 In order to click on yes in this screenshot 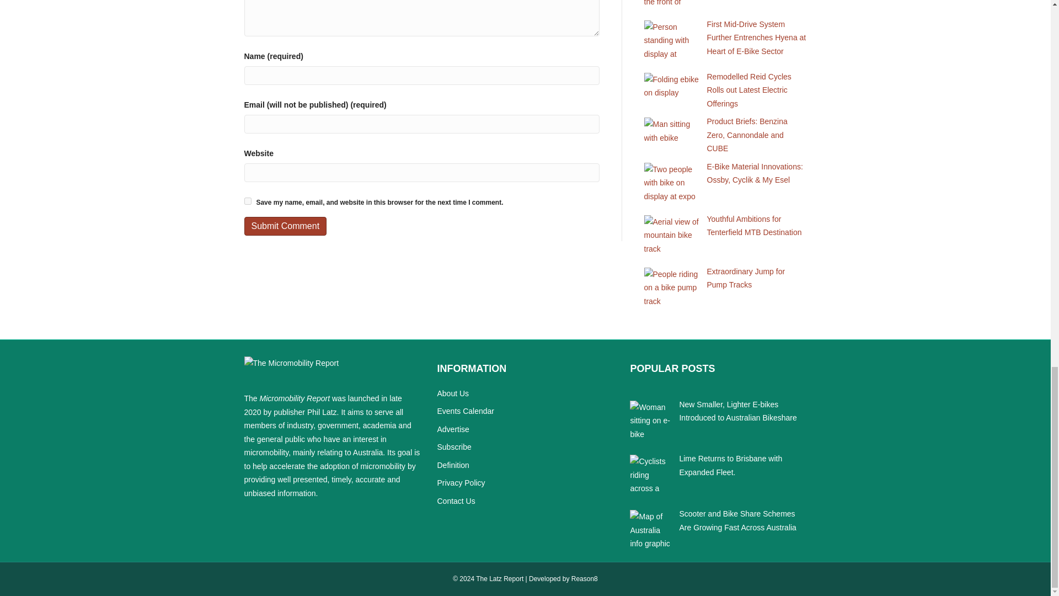, I will do `click(247, 201)`.